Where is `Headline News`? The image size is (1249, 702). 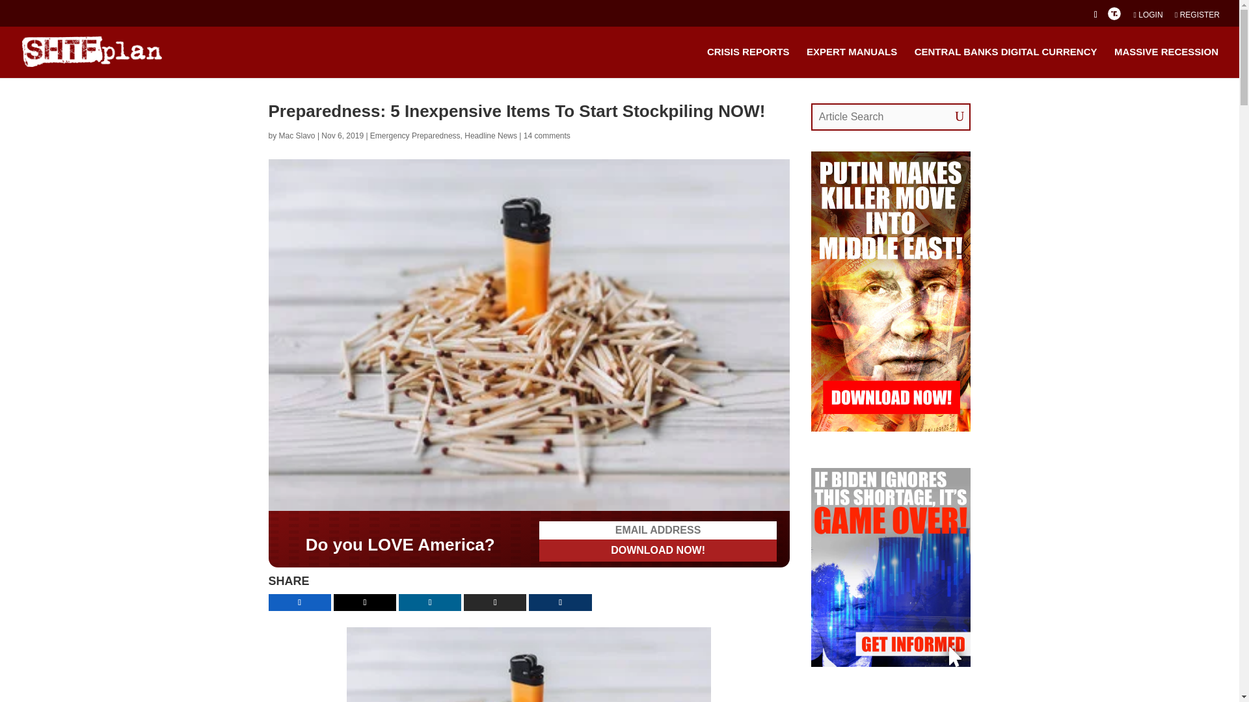
Headline News is located at coordinates (490, 135).